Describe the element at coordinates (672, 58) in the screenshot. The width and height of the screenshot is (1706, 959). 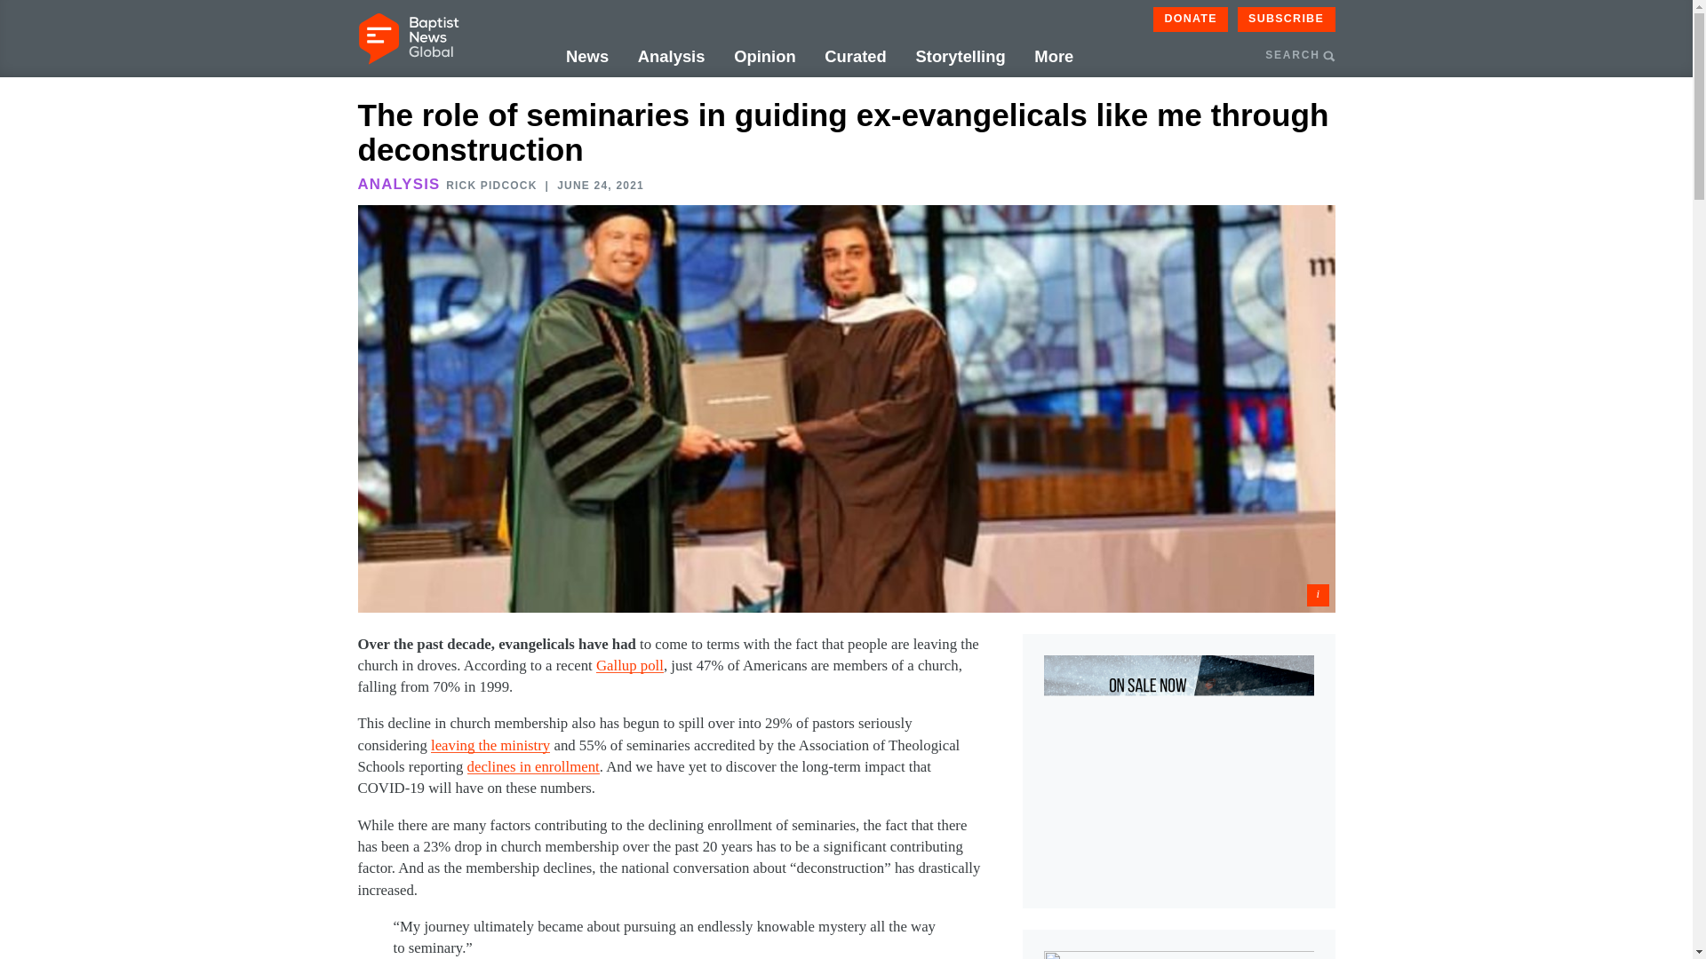
I see `Analysis` at that location.